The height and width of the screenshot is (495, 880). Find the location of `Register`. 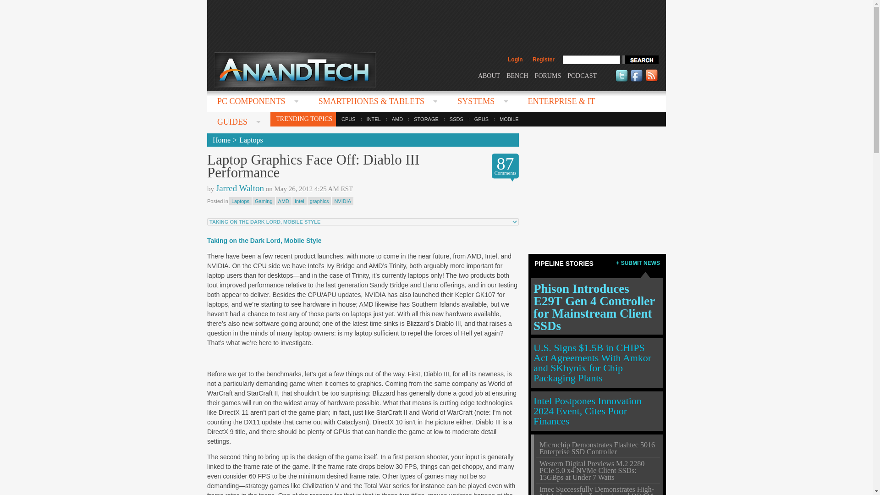

Register is located at coordinates (543, 60).